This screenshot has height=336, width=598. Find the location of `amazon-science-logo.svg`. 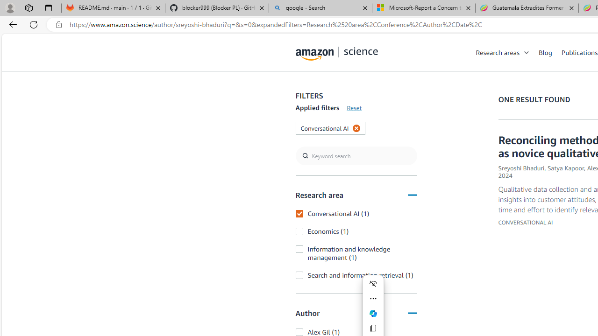

amazon-science-logo.svg is located at coordinates (337, 54).